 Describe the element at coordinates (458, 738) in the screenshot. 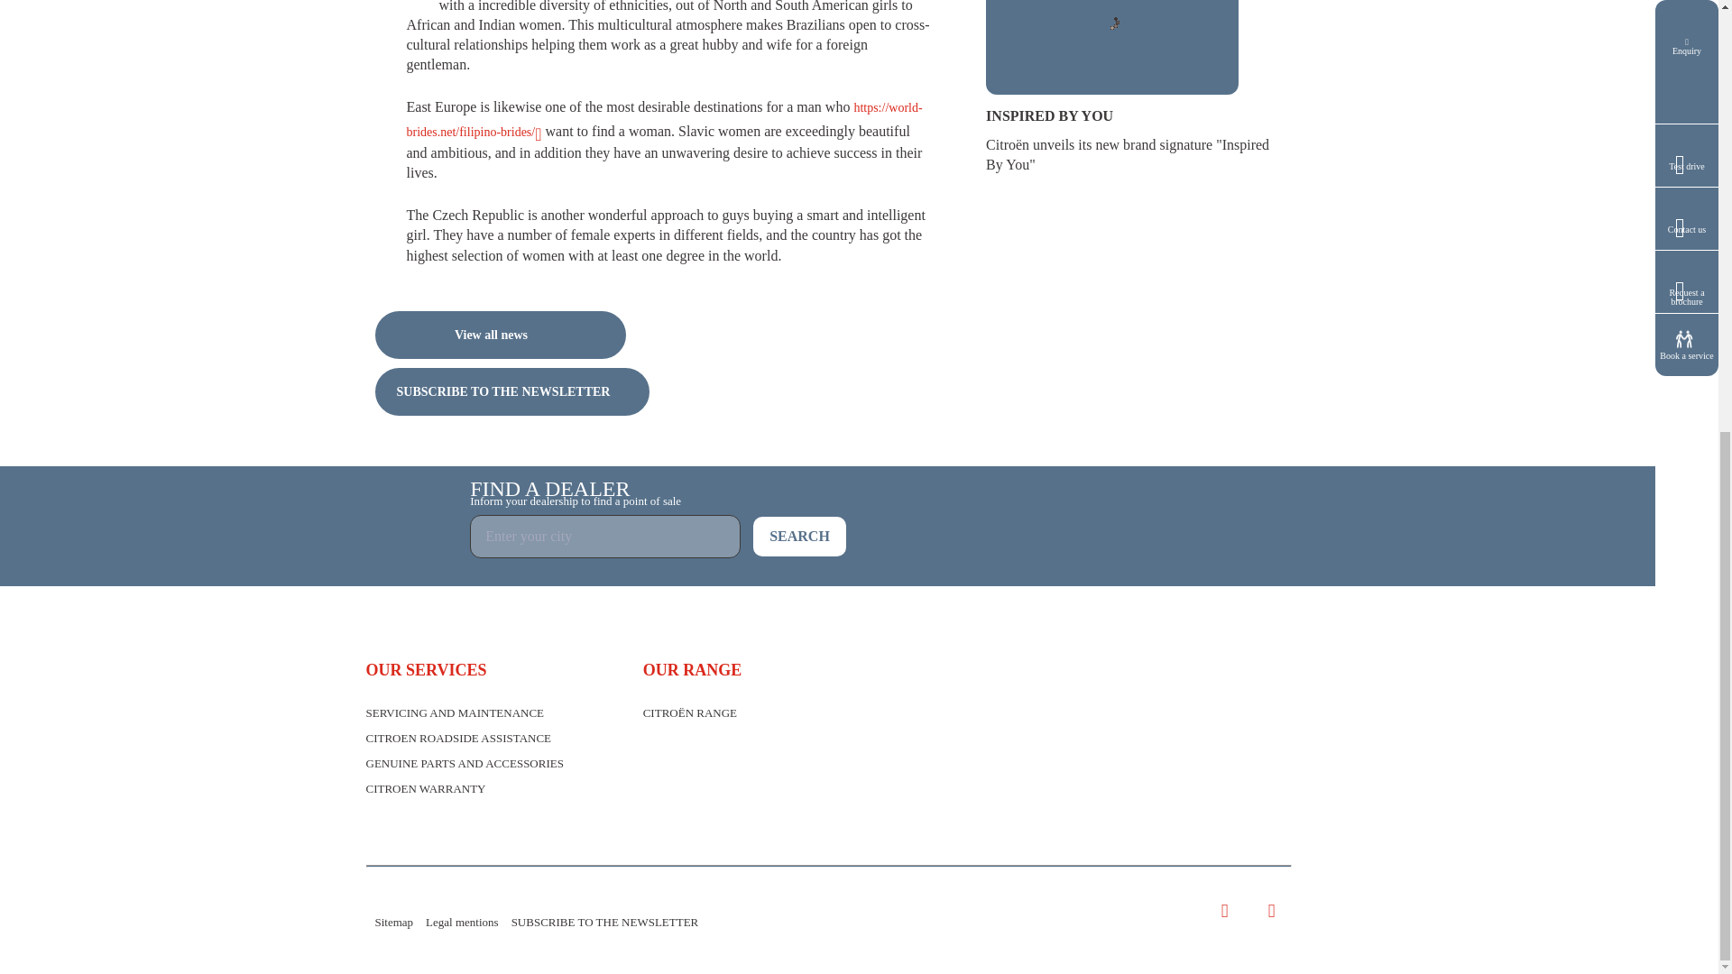

I see `CITROEN ROADSIDE ASSISTANCE` at that location.